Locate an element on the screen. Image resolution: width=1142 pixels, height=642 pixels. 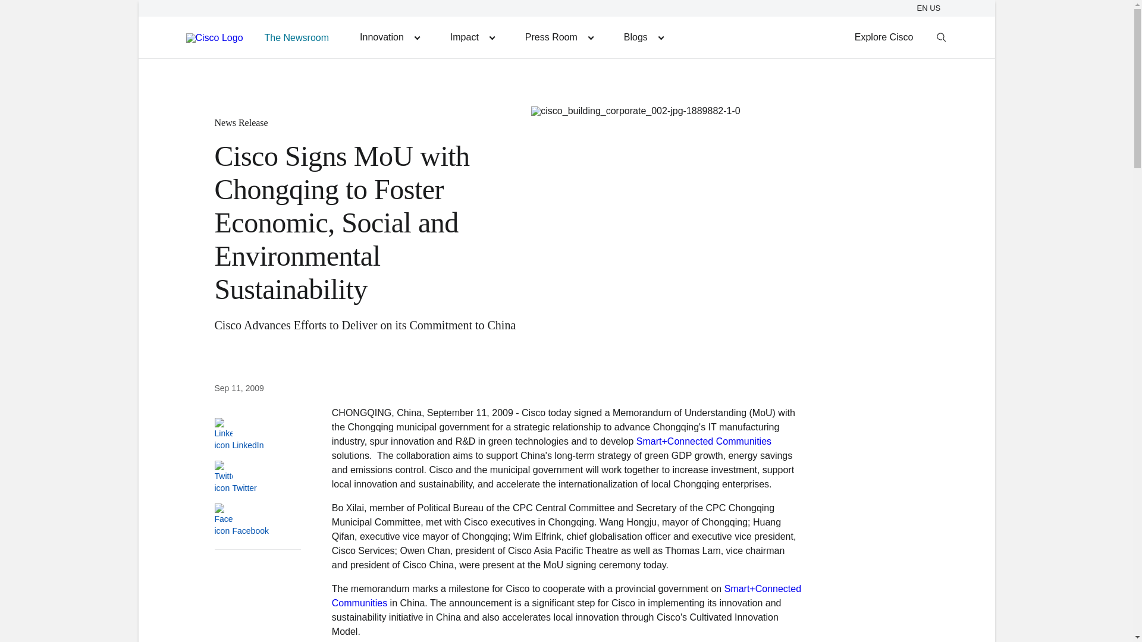
The Newsroom is located at coordinates (296, 37).